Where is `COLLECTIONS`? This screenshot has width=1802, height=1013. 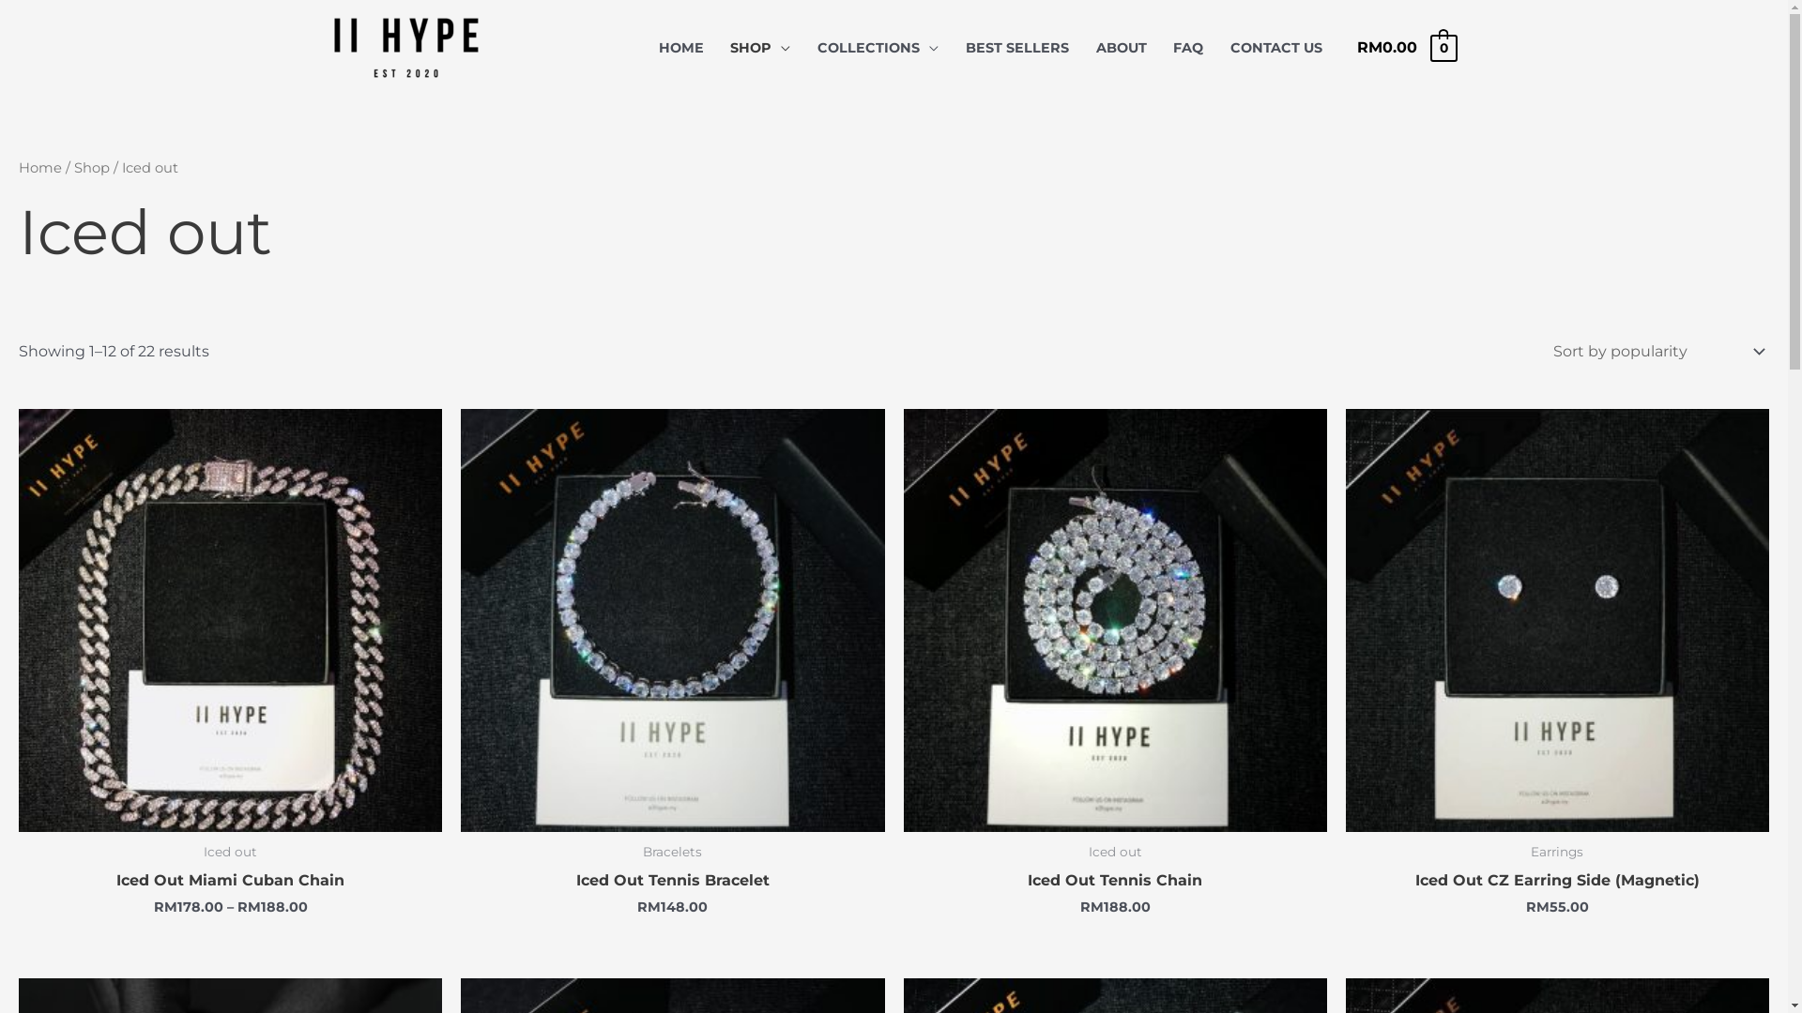
COLLECTIONS is located at coordinates (878, 48).